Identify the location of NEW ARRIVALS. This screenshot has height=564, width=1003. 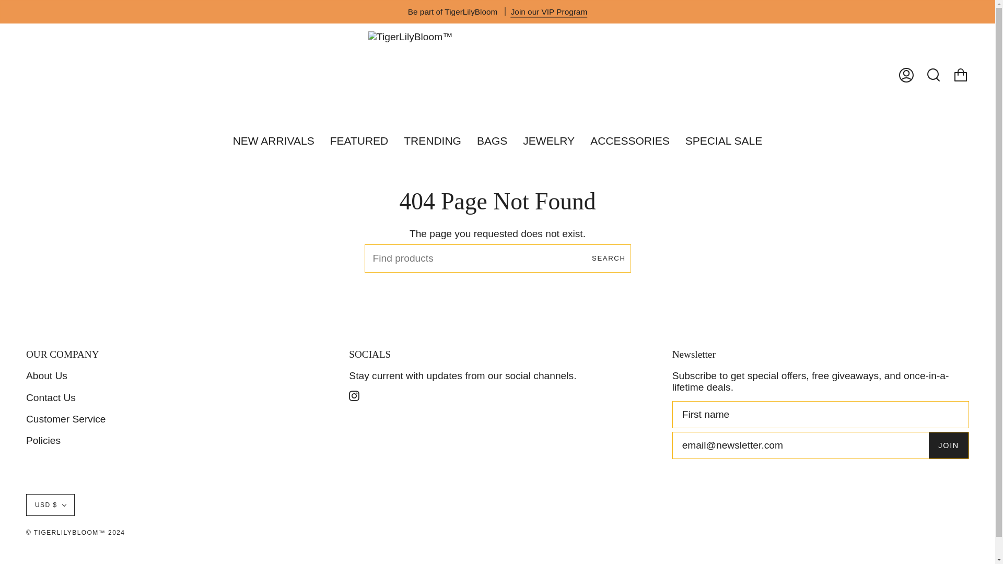
(273, 141).